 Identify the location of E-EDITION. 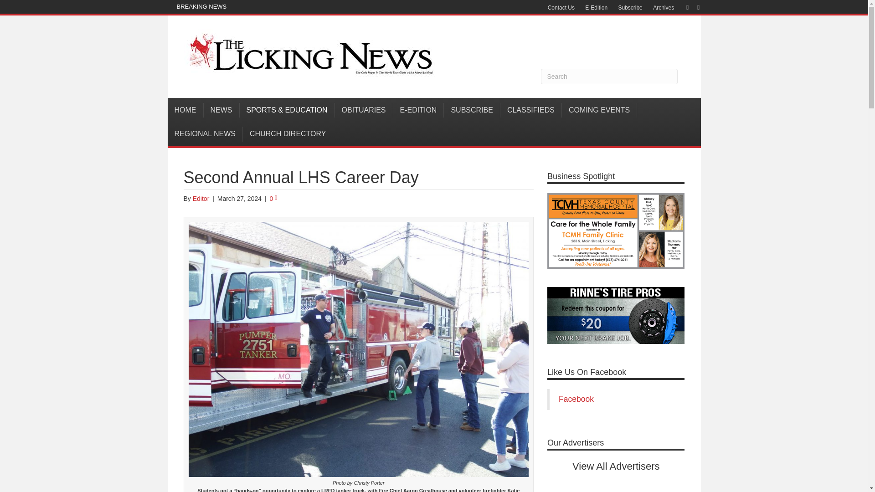
(418, 110).